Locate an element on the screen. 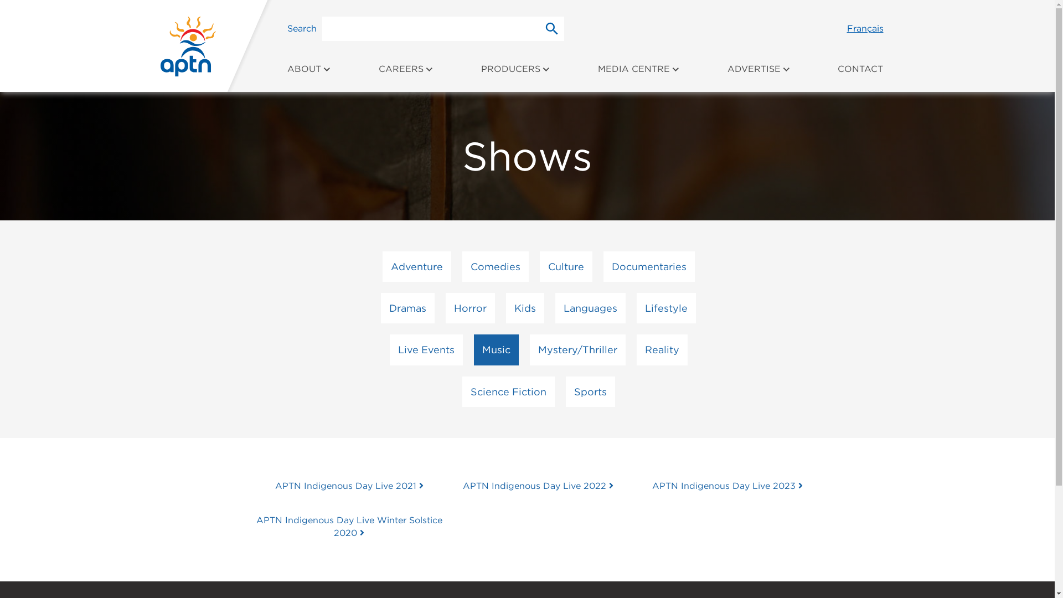 This screenshot has height=598, width=1063. CAREERS is located at coordinates (406, 75).